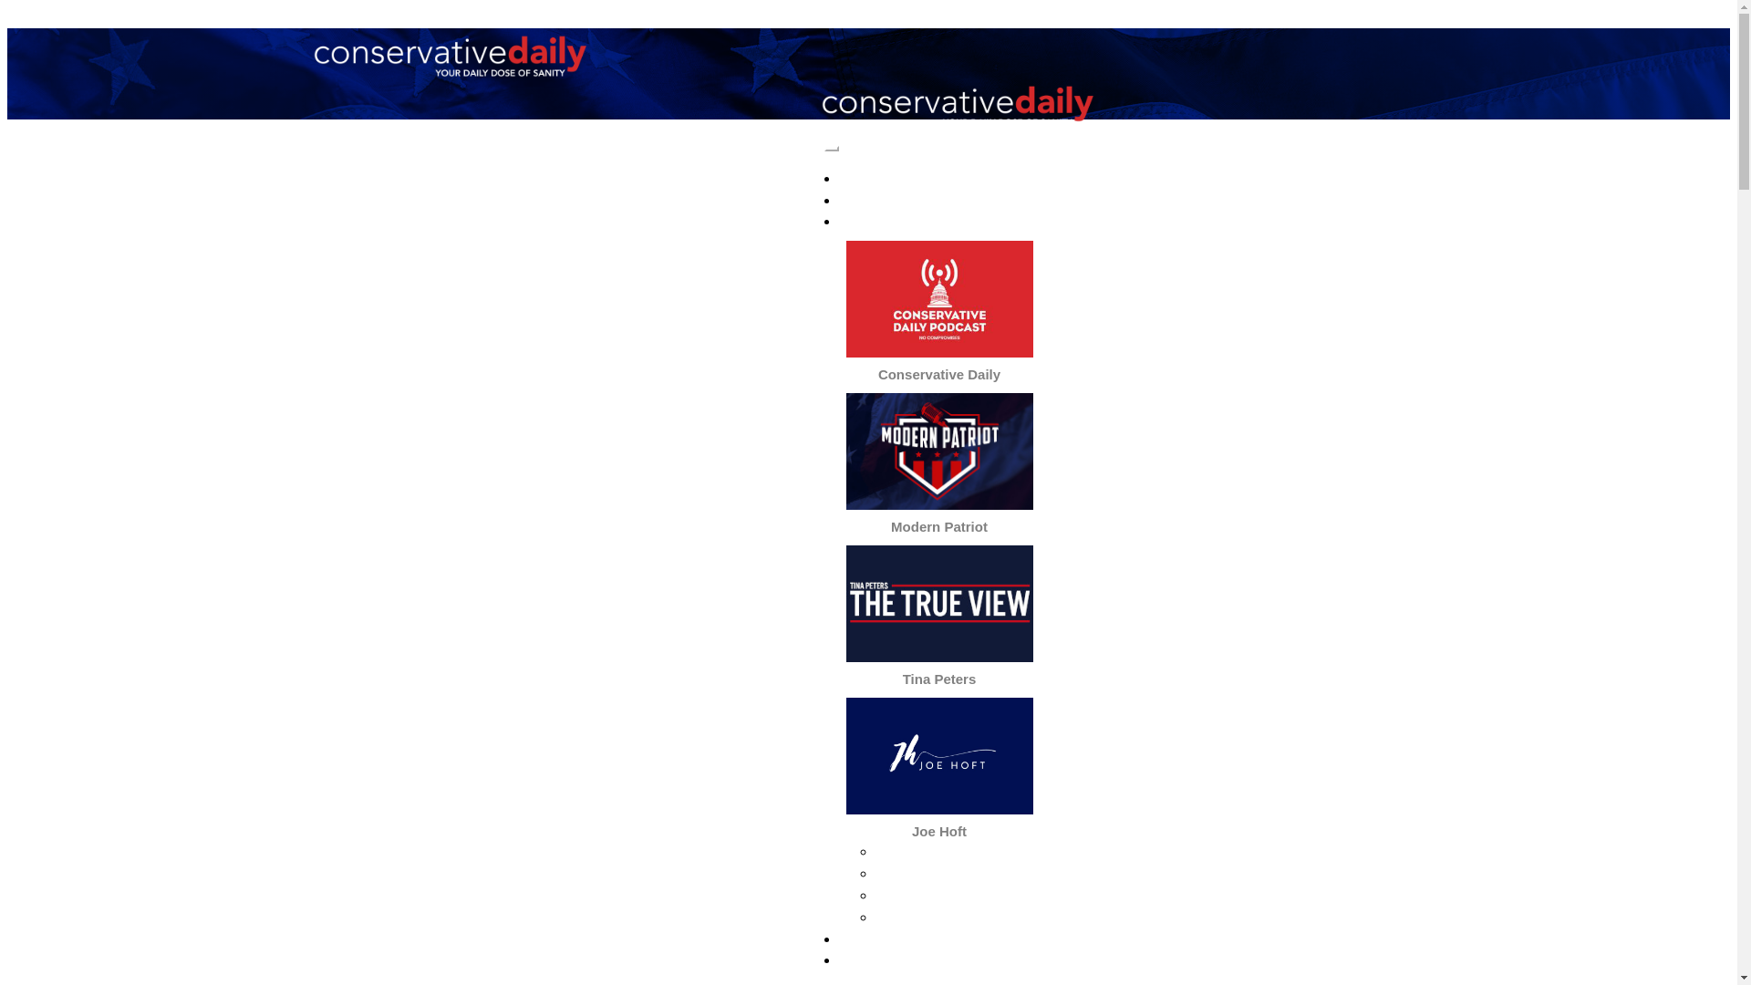 The image size is (1751, 985). Describe the element at coordinates (957, 895) in the screenshot. I see `Tina Peters` at that location.